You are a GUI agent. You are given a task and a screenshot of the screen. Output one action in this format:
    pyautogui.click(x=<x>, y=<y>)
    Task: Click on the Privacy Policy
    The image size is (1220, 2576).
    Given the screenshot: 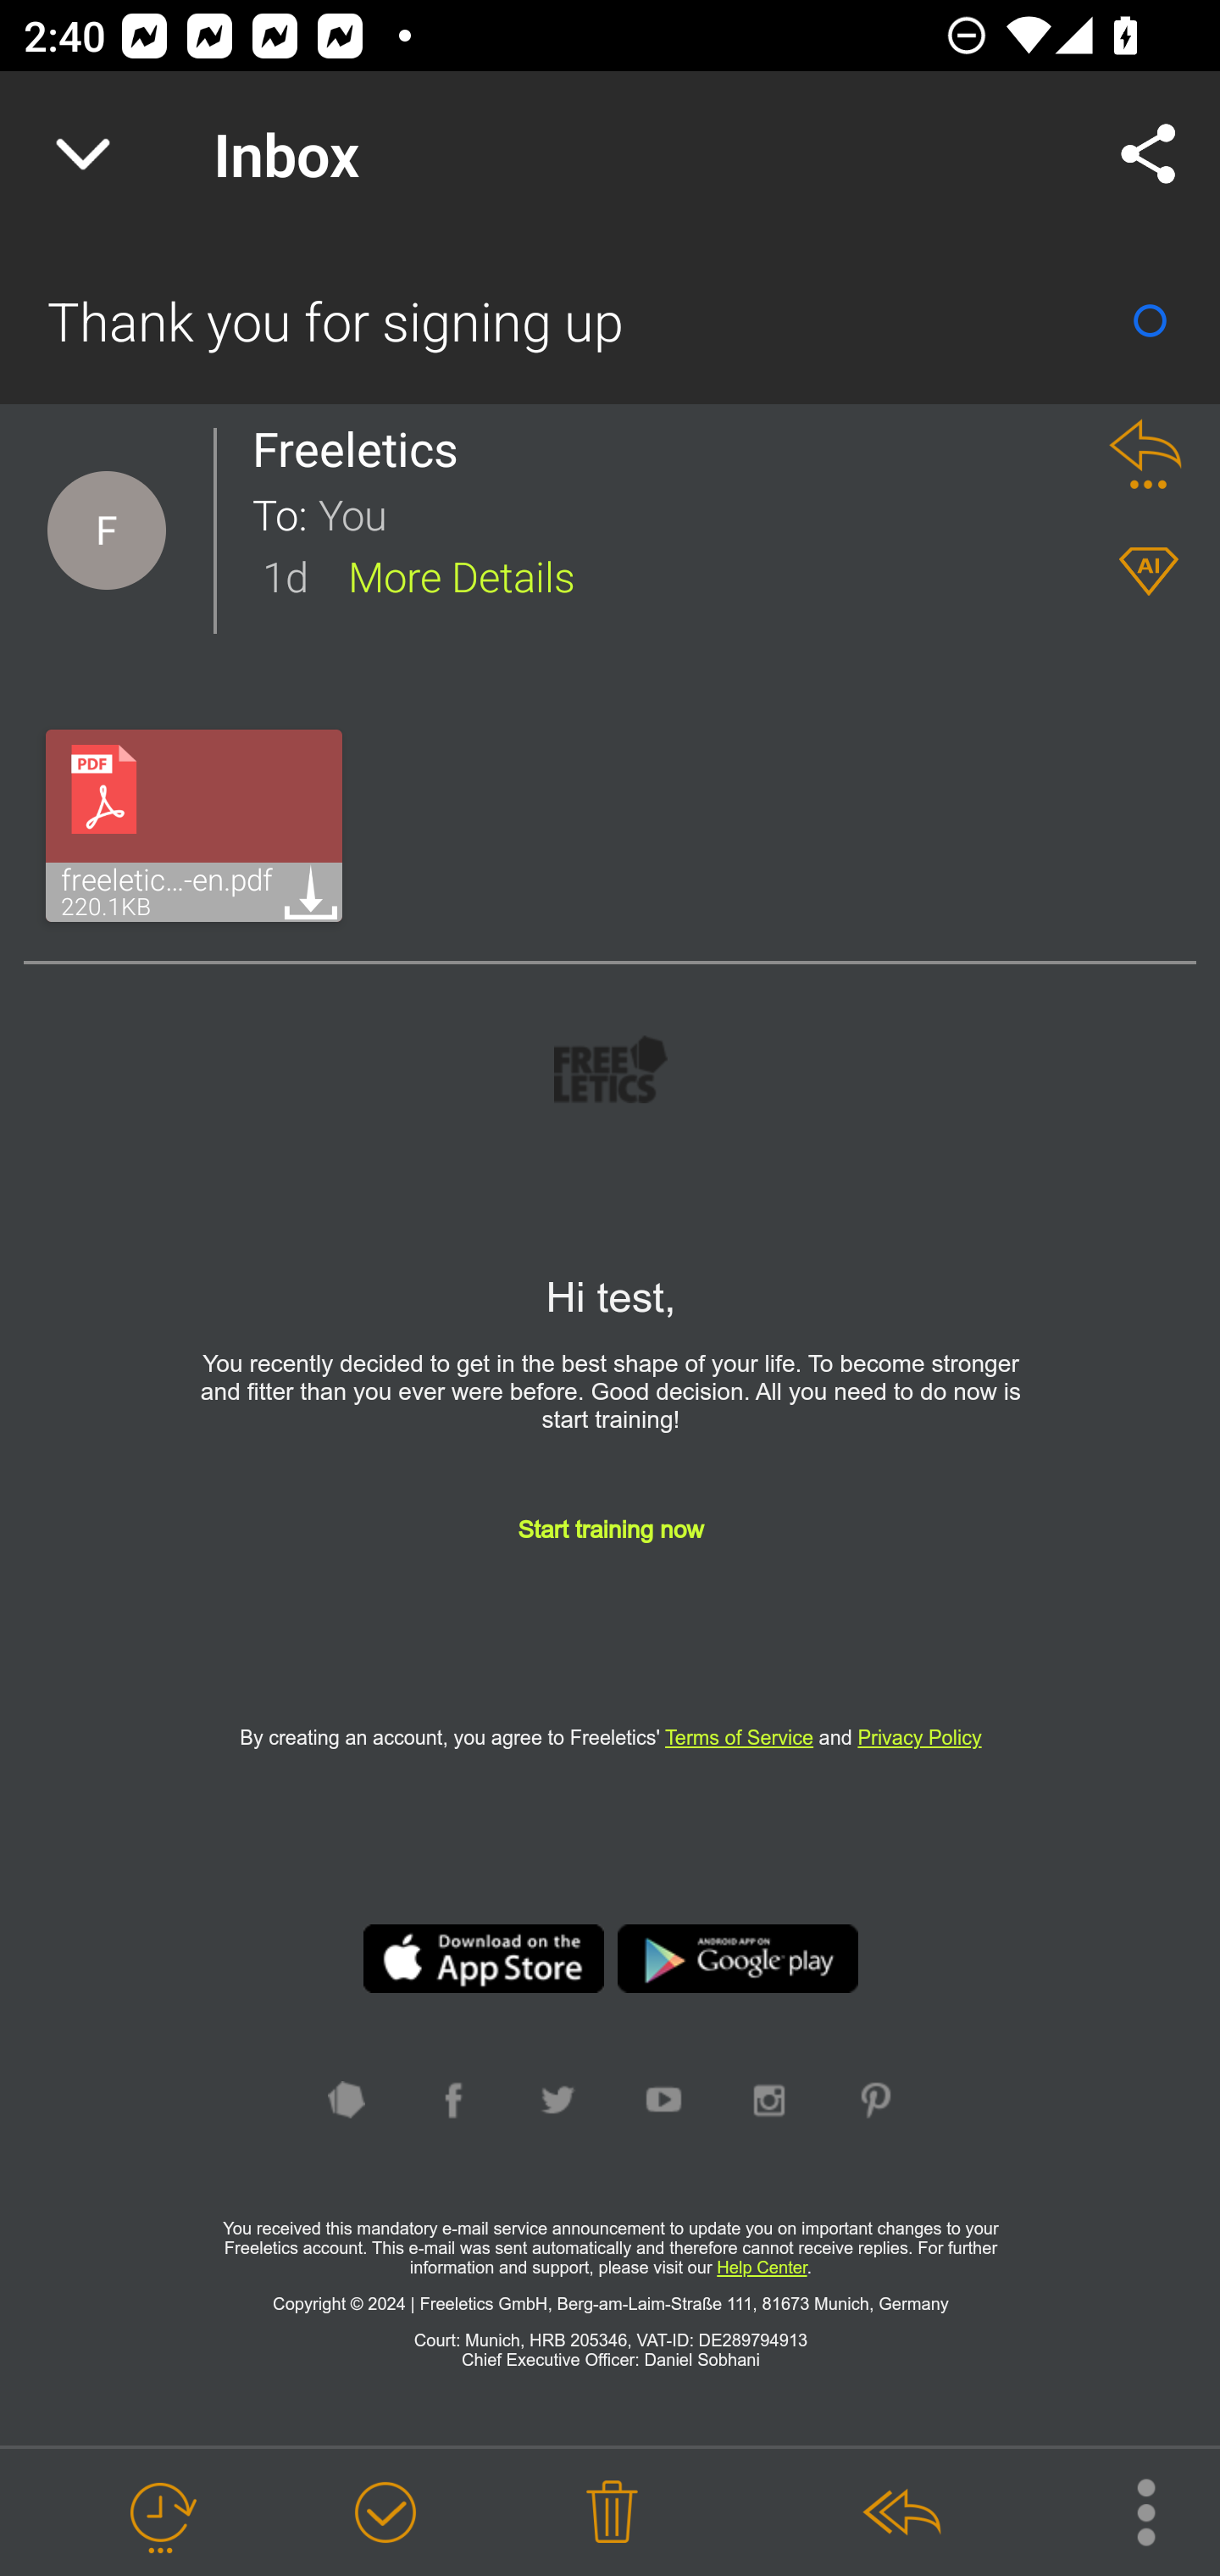 What is the action you would take?
    pyautogui.click(x=920, y=1737)
    